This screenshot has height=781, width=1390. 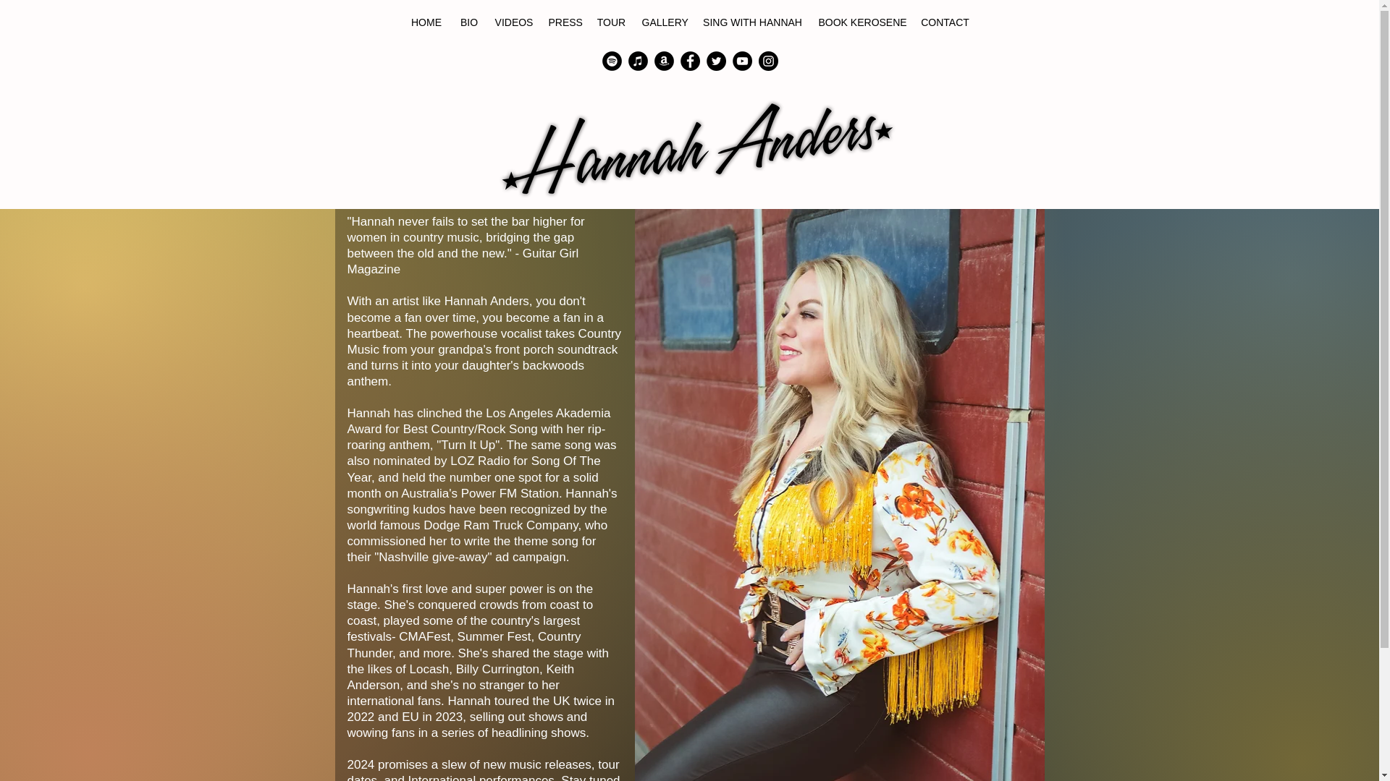 I want to click on PRESS, so click(x=565, y=22).